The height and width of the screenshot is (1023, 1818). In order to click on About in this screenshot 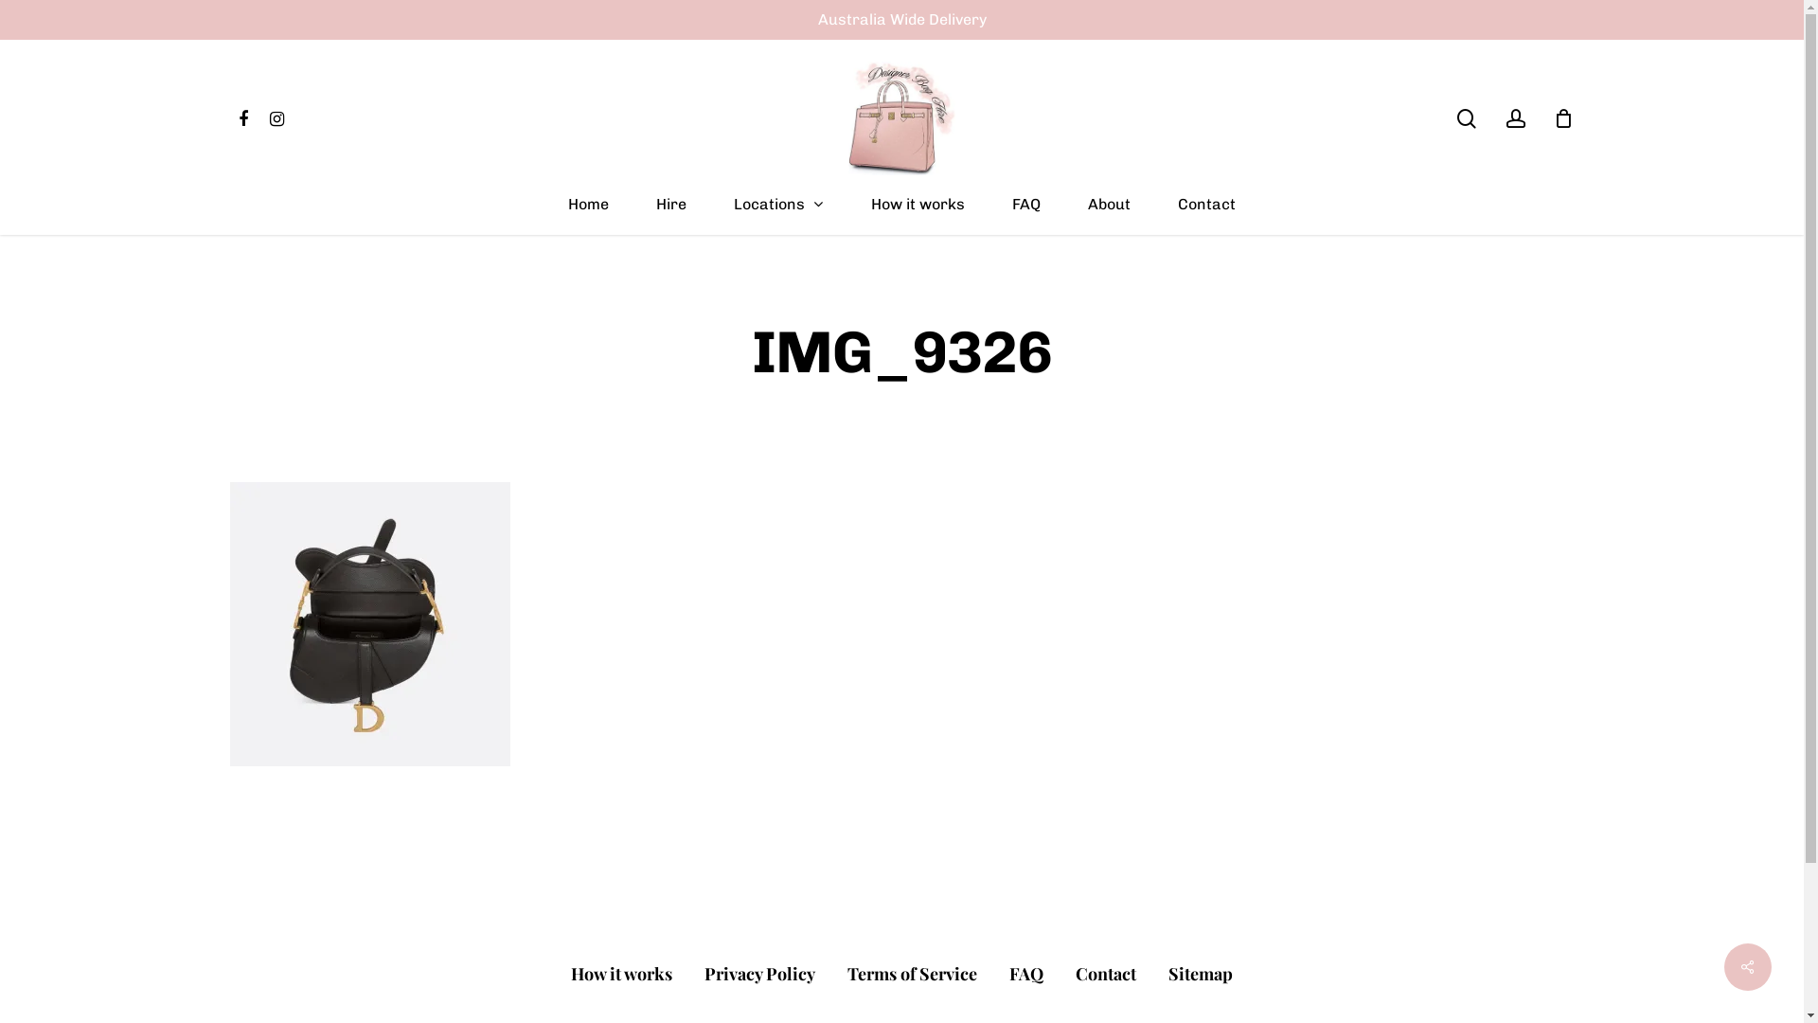, I will do `click(1110, 216)`.